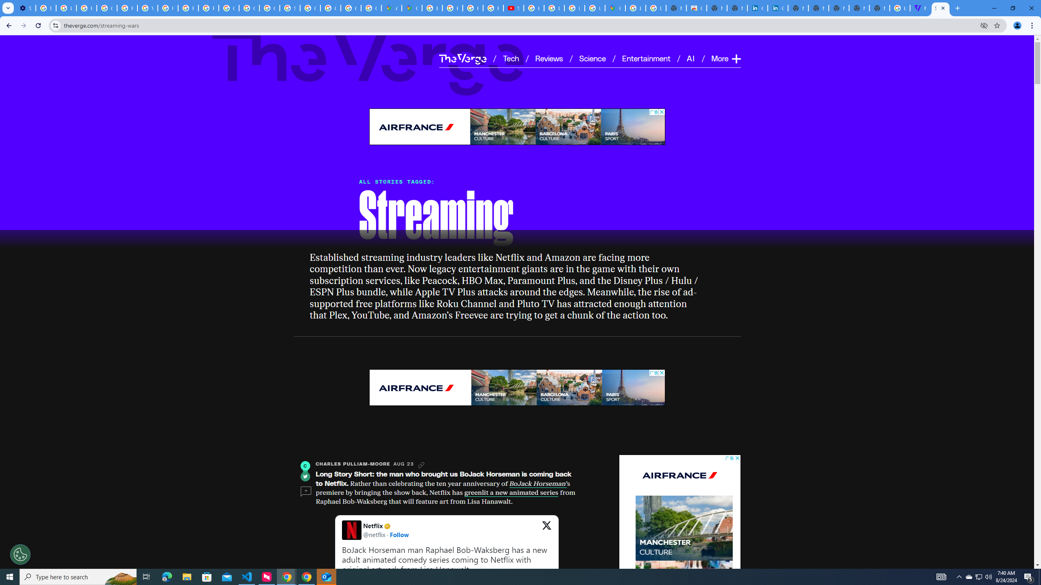  Describe the element at coordinates (20, 554) in the screenshot. I see `Open Preferences` at that location.